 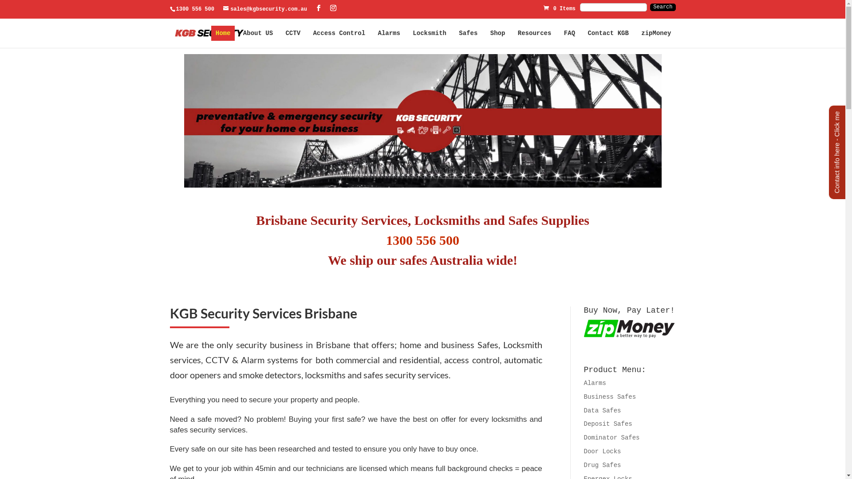 What do you see at coordinates (570, 33) in the screenshot?
I see `FAQ` at bounding box center [570, 33].